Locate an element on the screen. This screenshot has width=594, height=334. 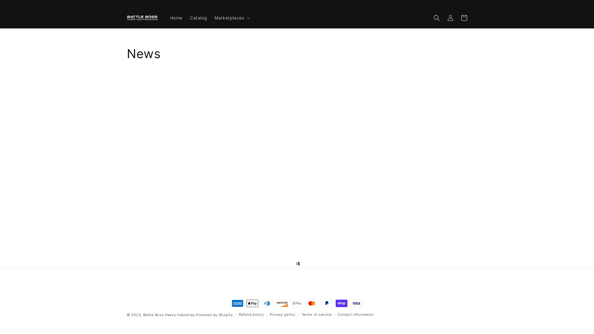
Battle Boss Heavy Industries is located at coordinates (169, 315).